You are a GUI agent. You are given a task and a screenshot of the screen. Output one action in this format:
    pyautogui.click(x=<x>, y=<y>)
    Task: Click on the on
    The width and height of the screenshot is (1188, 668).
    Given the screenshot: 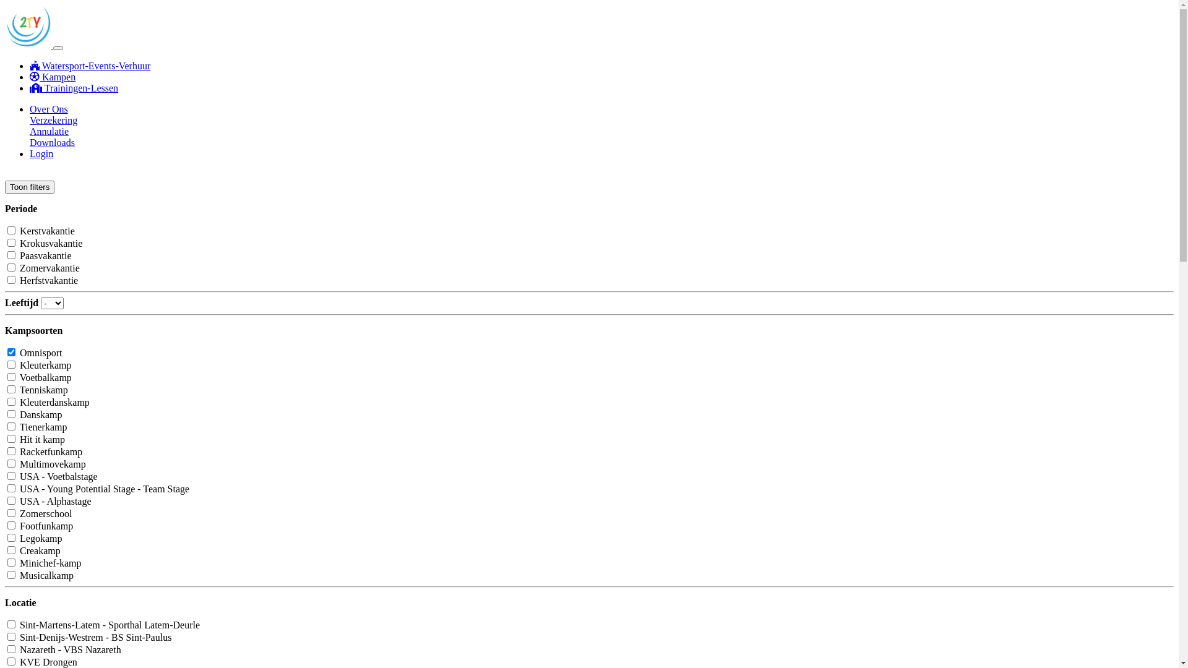 What is the action you would take?
    pyautogui.click(x=11, y=526)
    